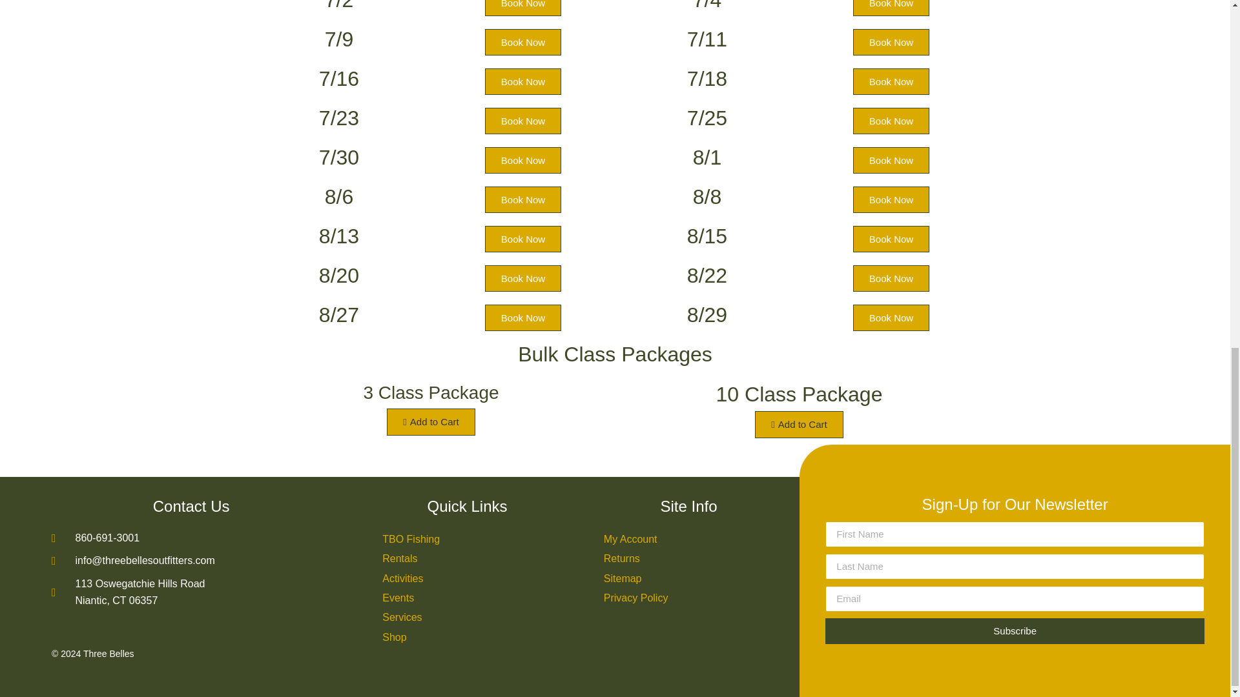  I want to click on Add to Cart, so click(799, 425).